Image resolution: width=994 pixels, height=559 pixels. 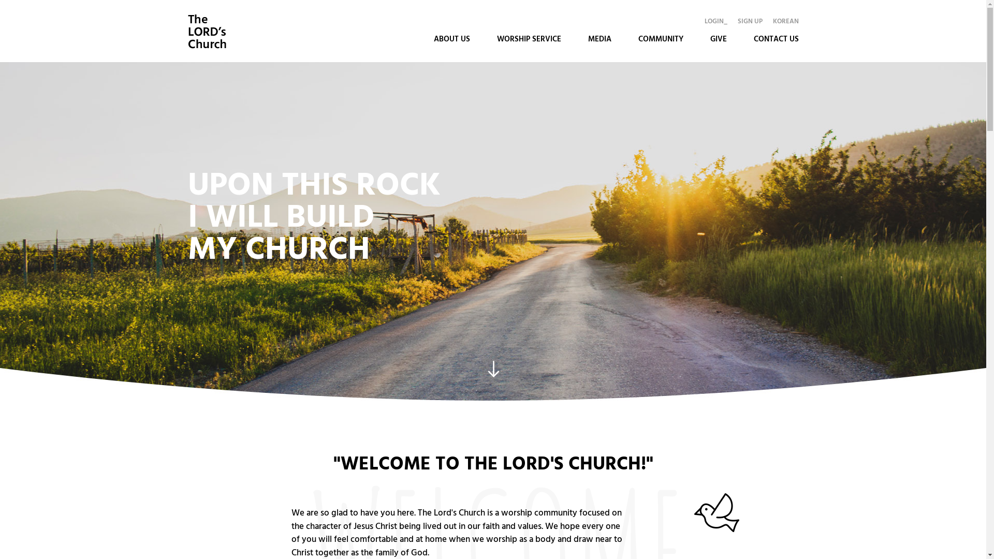 I want to click on ABOUT US, so click(x=452, y=31).